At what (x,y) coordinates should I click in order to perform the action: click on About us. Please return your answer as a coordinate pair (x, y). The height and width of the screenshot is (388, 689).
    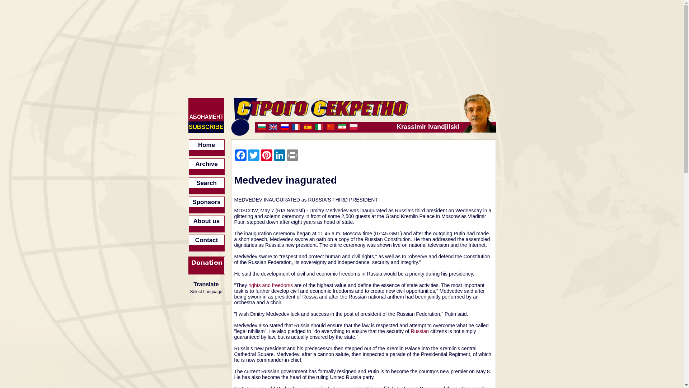
    Looking at the image, I should click on (207, 224).